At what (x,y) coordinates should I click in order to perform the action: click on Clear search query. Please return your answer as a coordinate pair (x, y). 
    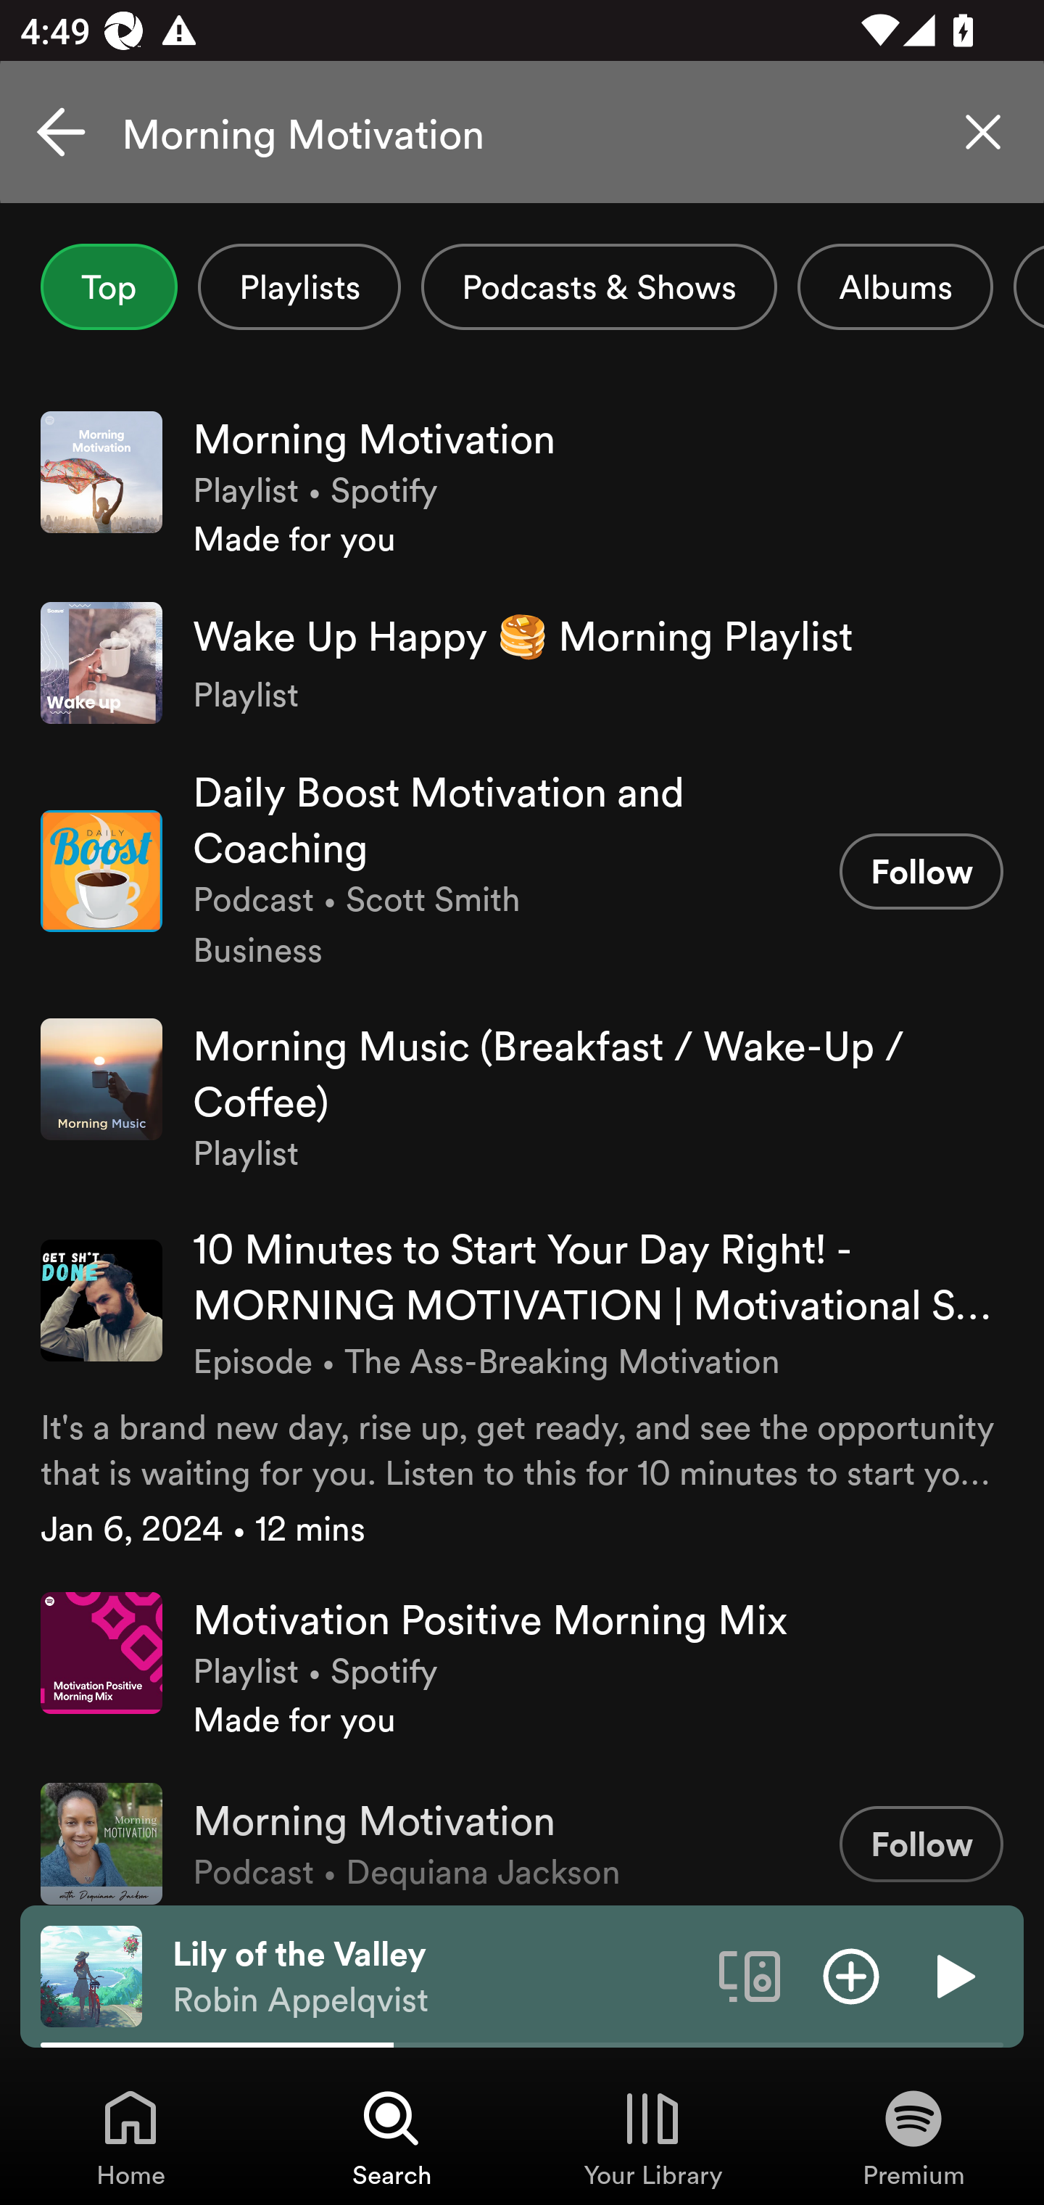
    Looking at the image, I should click on (983, 132).